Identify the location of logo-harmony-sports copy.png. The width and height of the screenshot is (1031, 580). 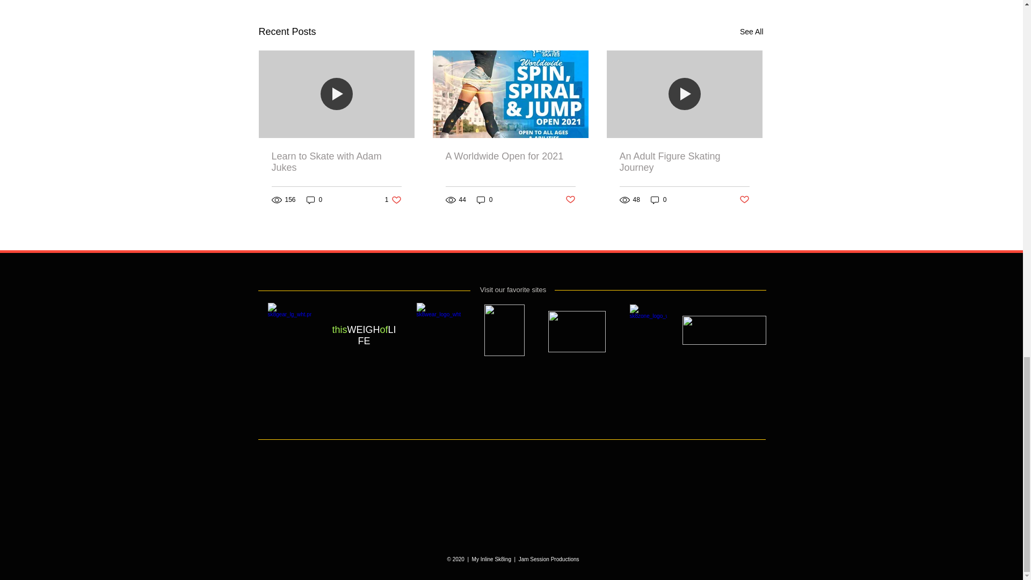
(724, 330).